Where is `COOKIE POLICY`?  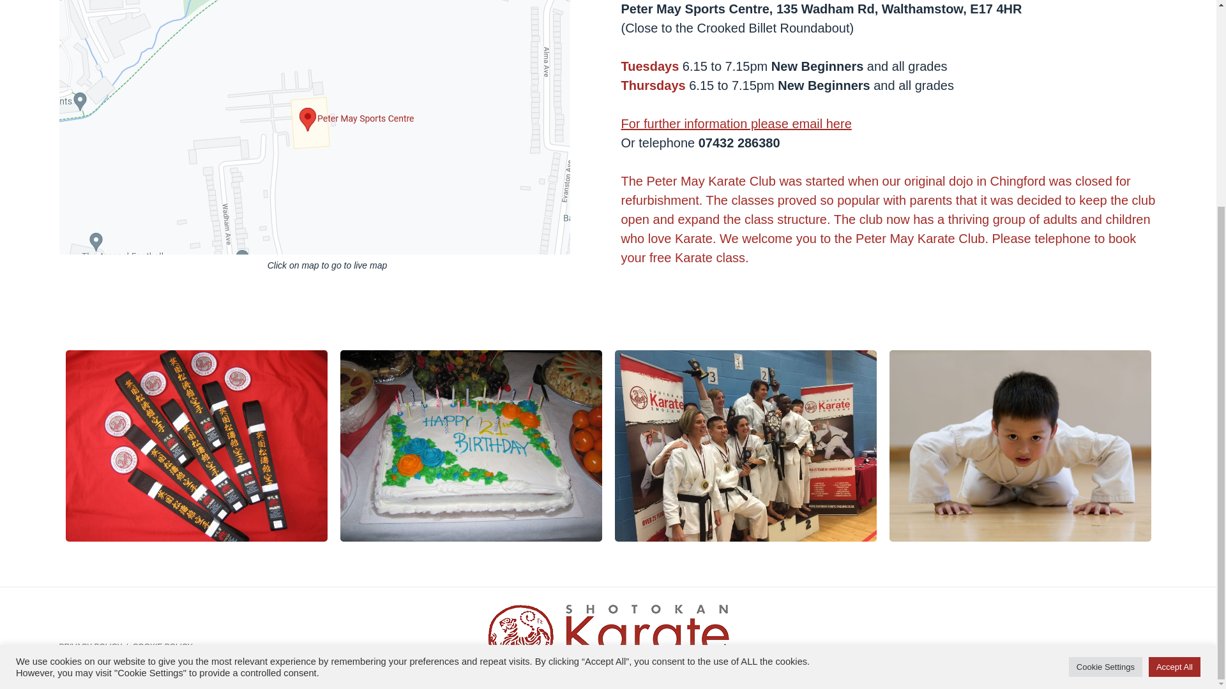
COOKIE POLICY is located at coordinates (162, 646).